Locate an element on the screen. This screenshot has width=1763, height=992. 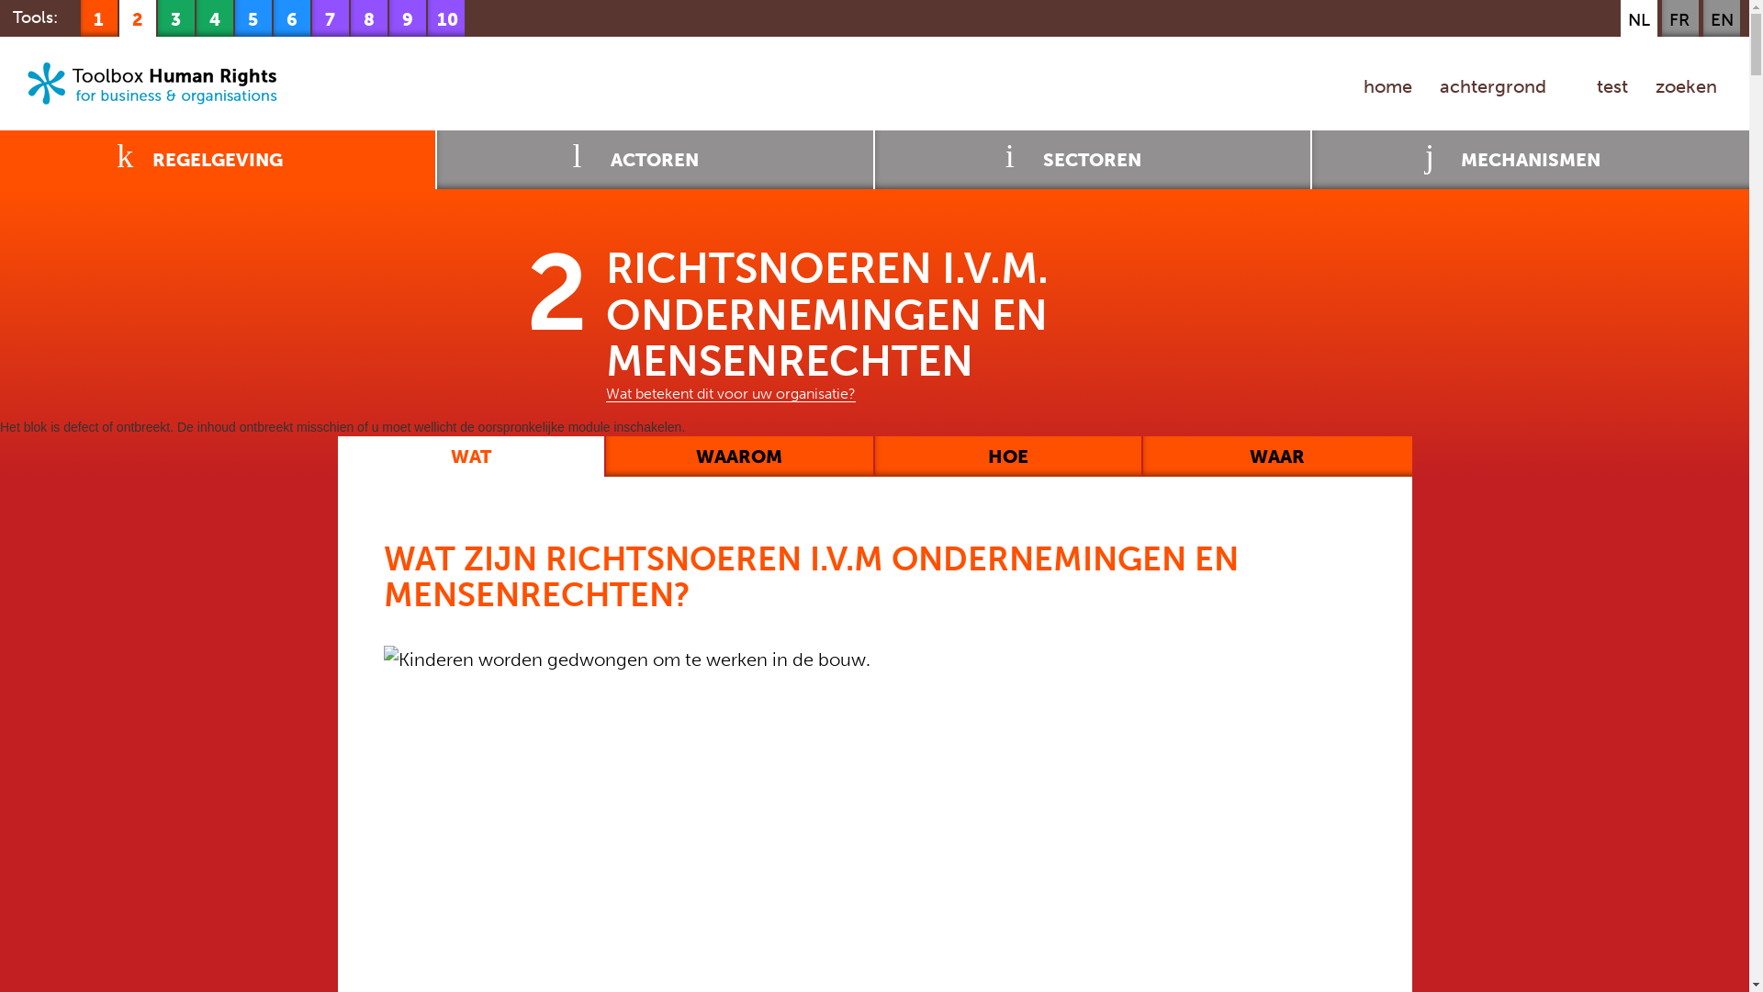
ACTOREN is located at coordinates (655, 160).